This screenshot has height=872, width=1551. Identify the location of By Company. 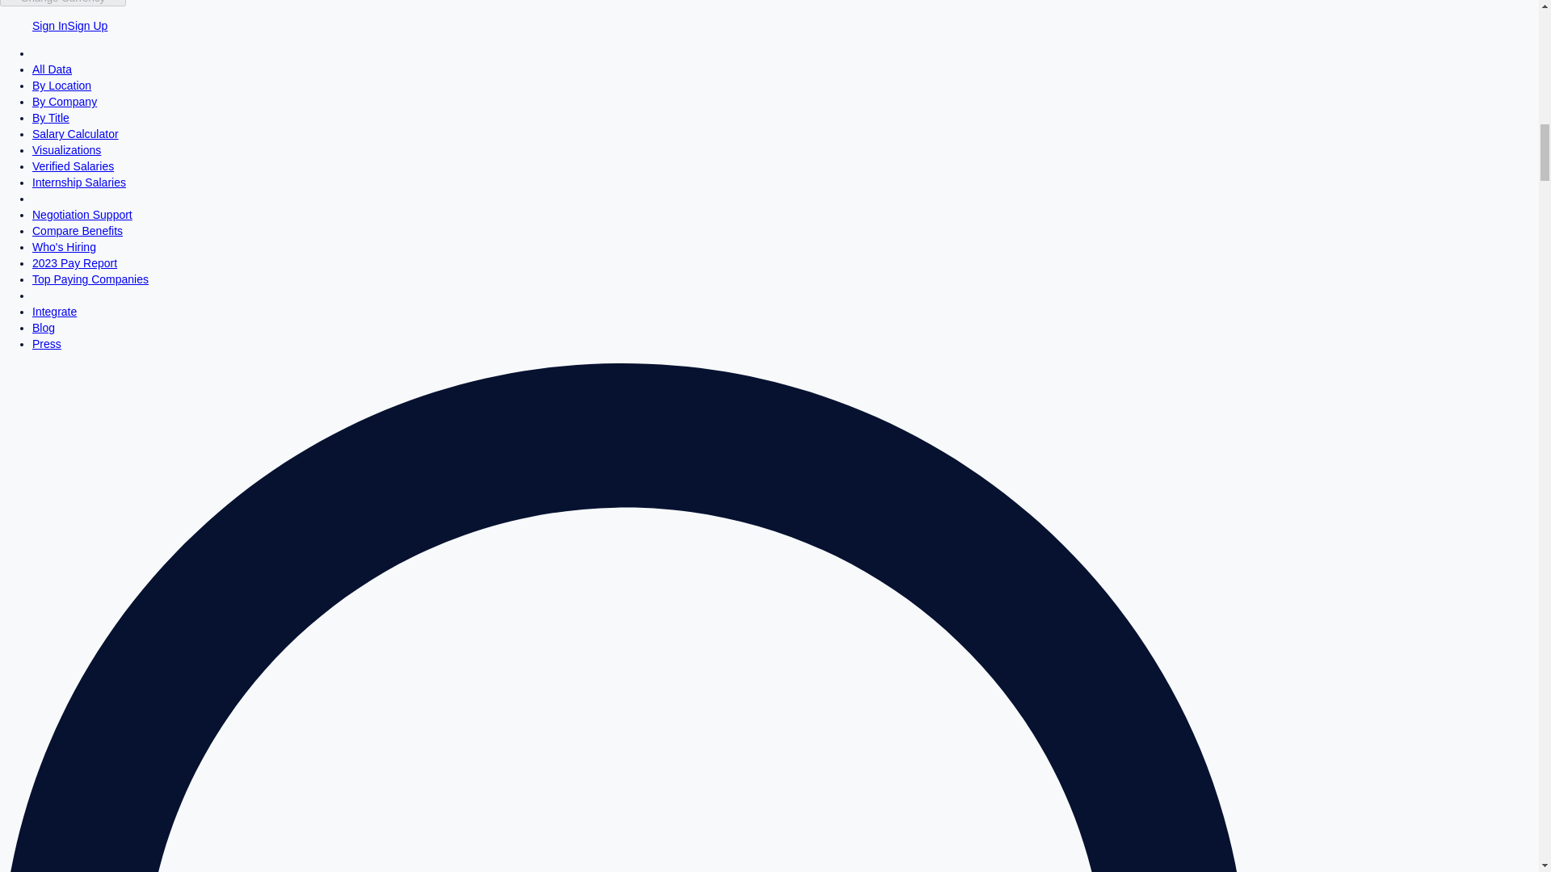
(65, 101).